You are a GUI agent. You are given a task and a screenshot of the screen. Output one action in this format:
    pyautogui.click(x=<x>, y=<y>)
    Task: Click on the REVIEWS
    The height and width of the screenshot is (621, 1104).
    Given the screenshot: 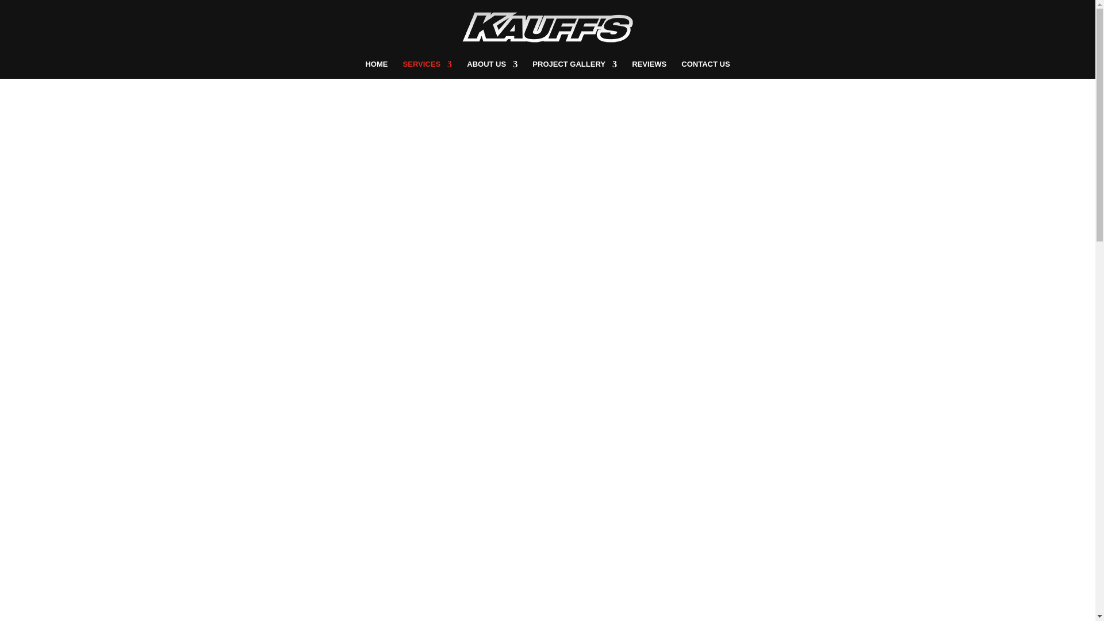 What is the action you would take?
    pyautogui.click(x=649, y=69)
    